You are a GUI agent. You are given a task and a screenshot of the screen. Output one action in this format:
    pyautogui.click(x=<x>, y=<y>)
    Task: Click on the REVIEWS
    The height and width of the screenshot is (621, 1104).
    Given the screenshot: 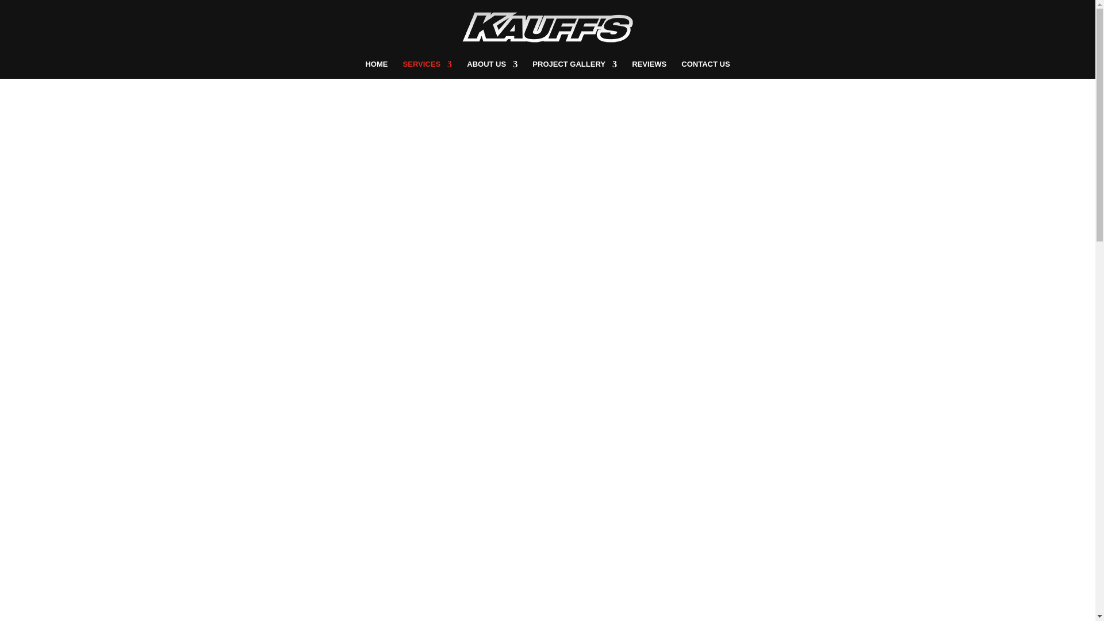 What is the action you would take?
    pyautogui.click(x=649, y=69)
    